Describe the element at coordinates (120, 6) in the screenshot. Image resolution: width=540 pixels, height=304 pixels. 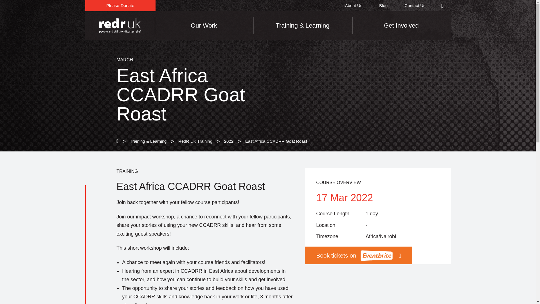
I see `Blog` at that location.